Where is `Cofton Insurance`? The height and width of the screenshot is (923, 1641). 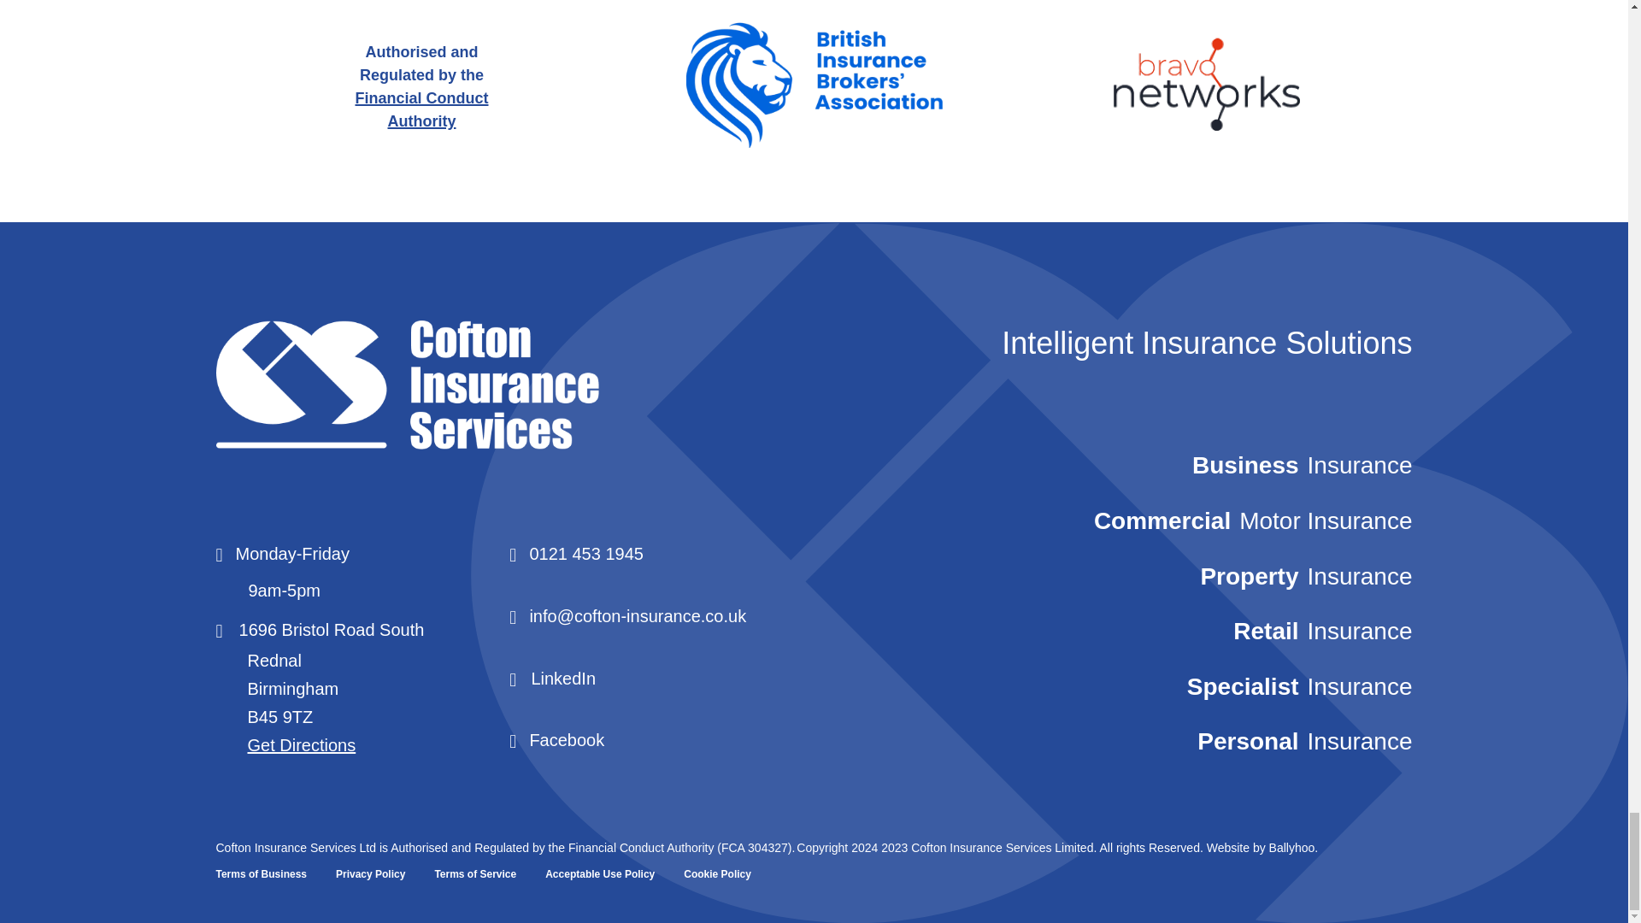 Cofton Insurance is located at coordinates (480, 388).